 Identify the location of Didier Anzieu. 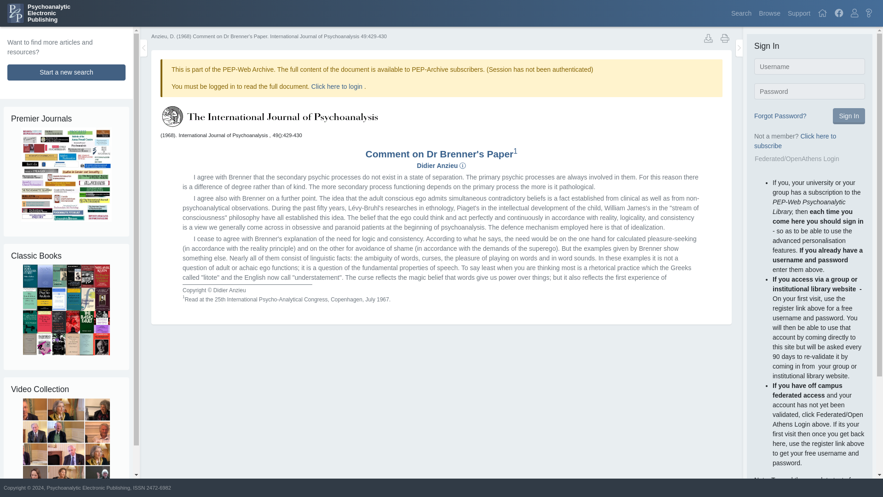
(437, 166).